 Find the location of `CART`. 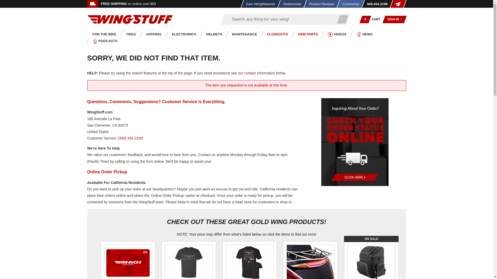

CART is located at coordinates (376, 19).